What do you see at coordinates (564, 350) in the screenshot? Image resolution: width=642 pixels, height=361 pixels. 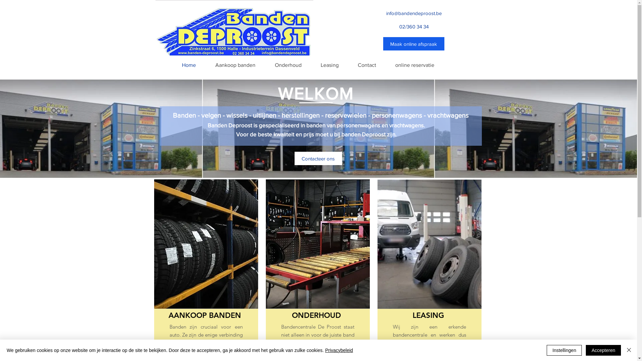 I see `Instellingen` at bounding box center [564, 350].